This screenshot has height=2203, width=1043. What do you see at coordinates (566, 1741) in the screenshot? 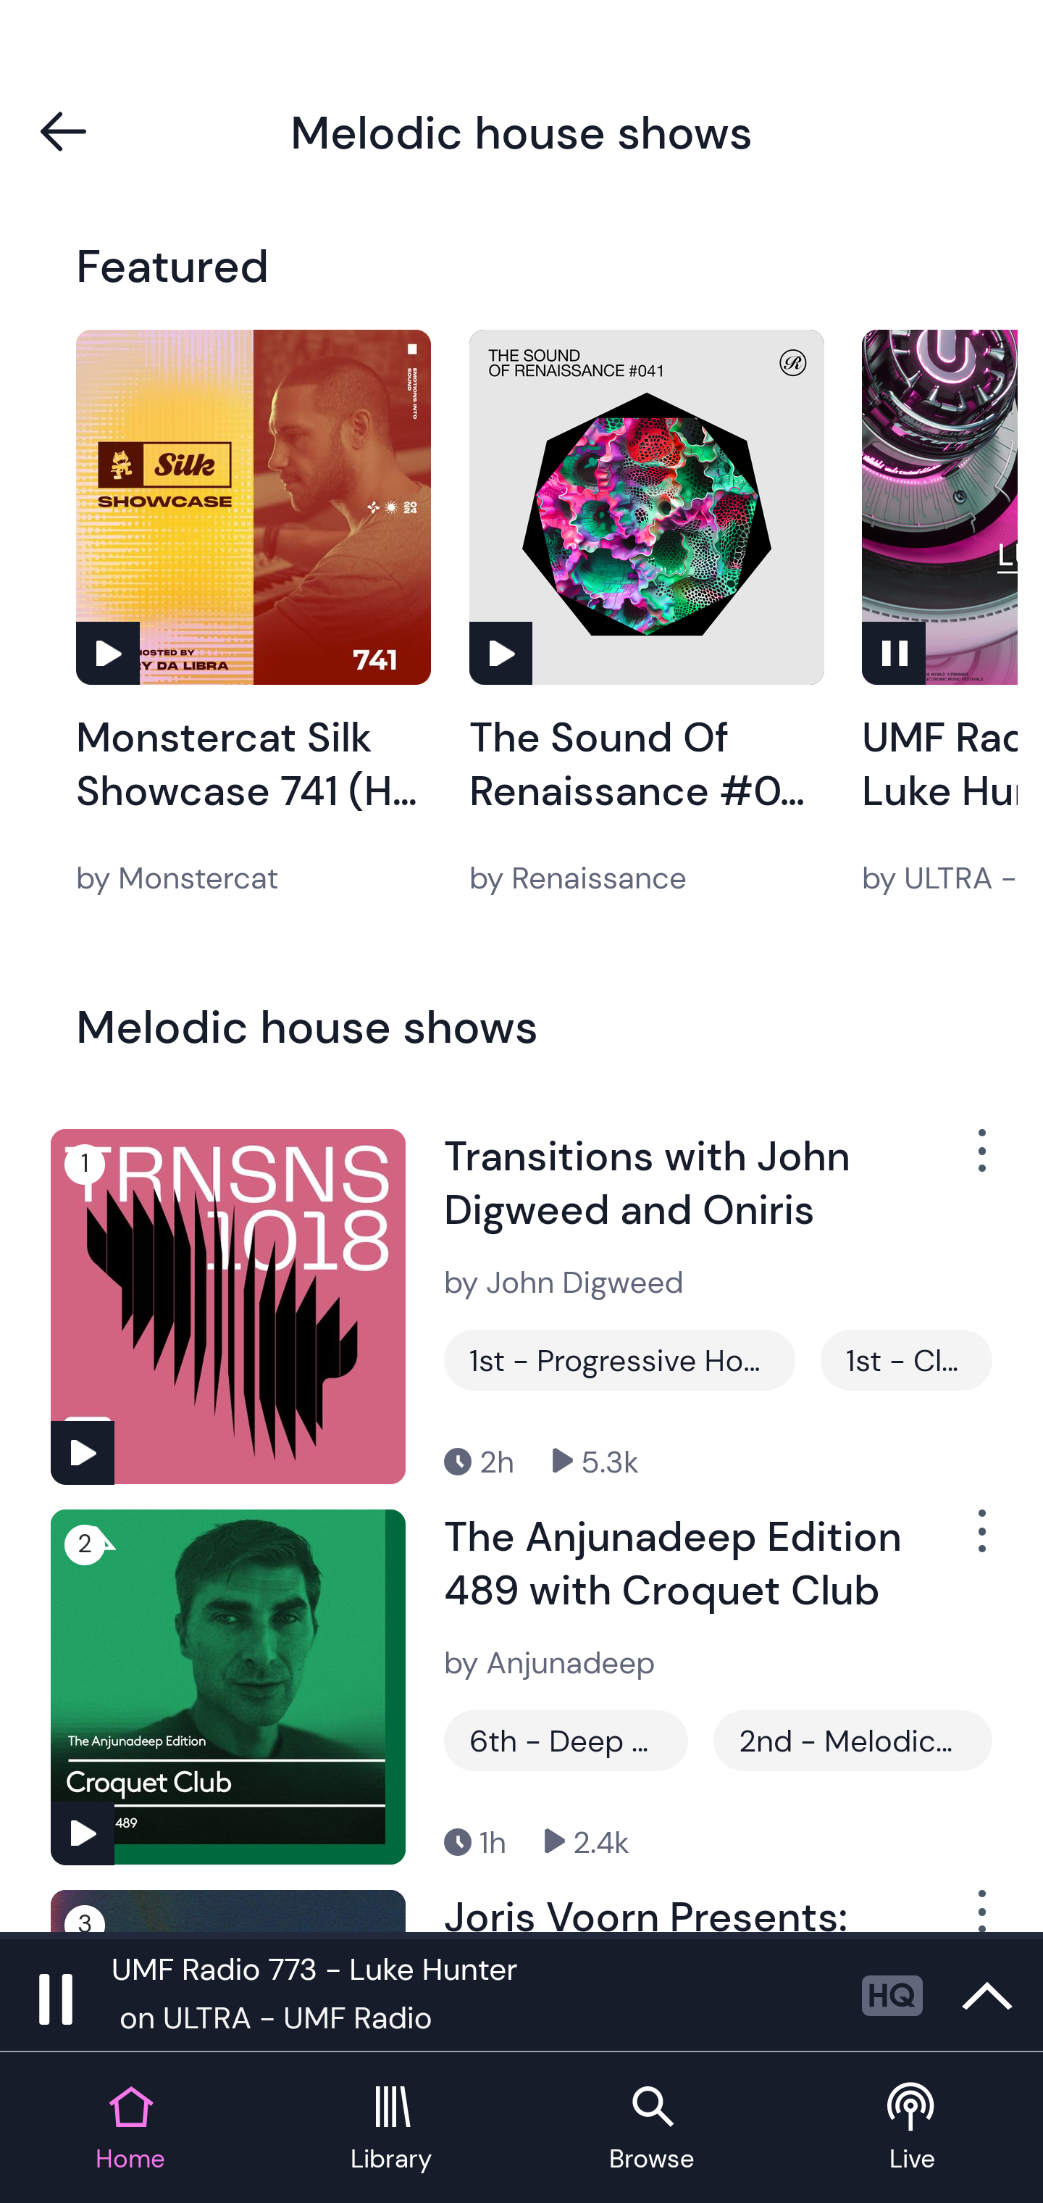
I see `6th - Deep House` at bounding box center [566, 1741].